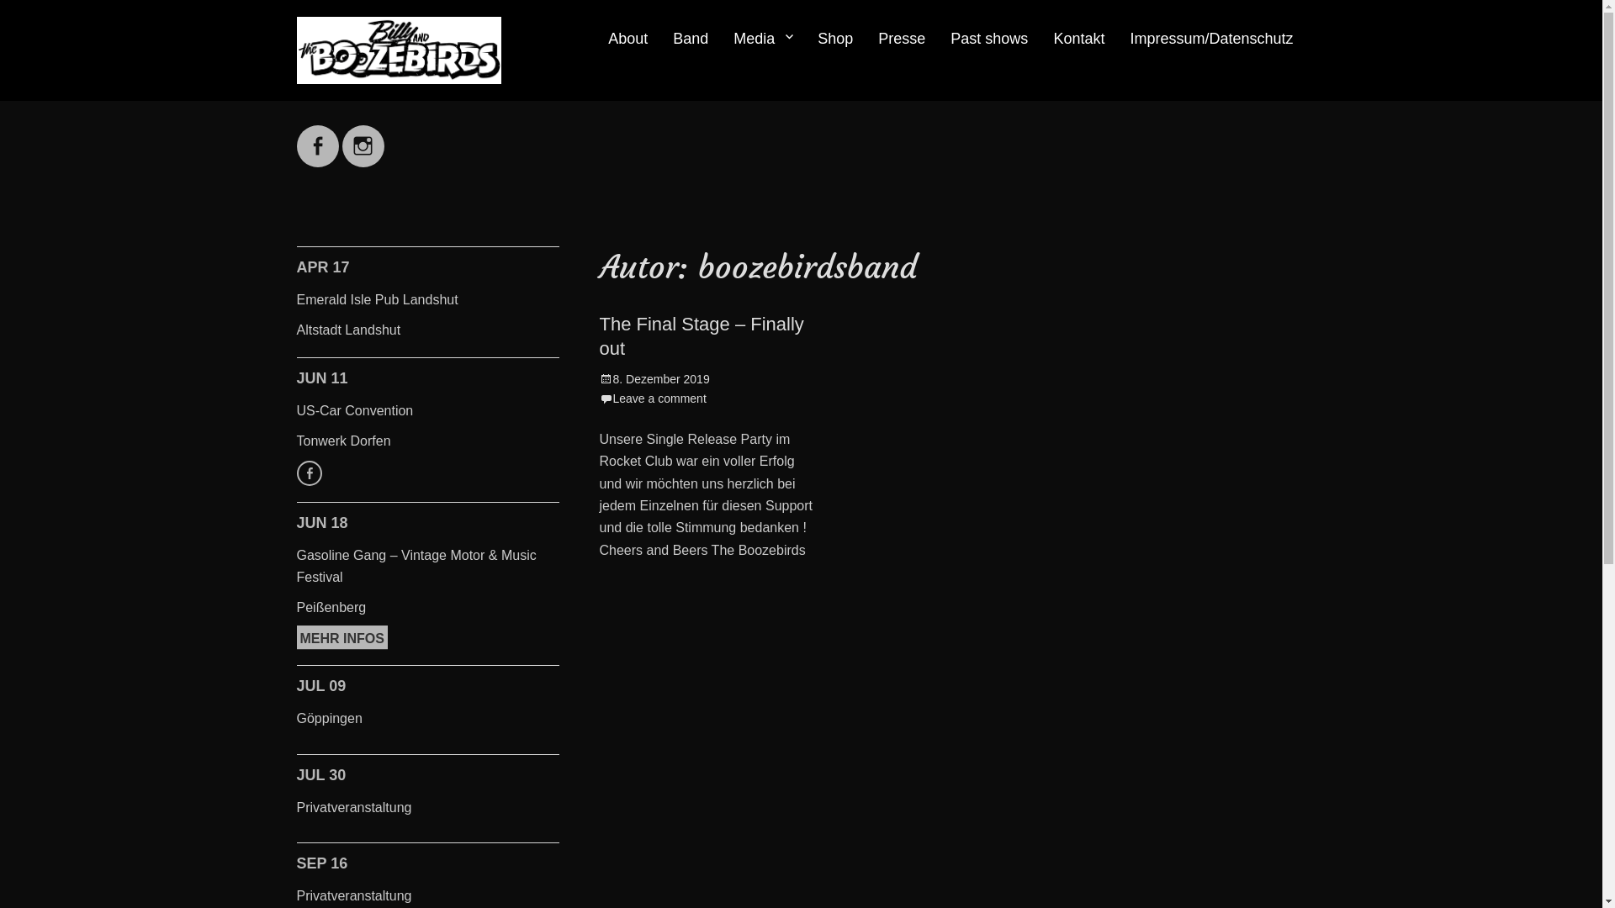 This screenshot has height=908, width=1615. I want to click on 8. Dezember 2019, so click(654, 379).